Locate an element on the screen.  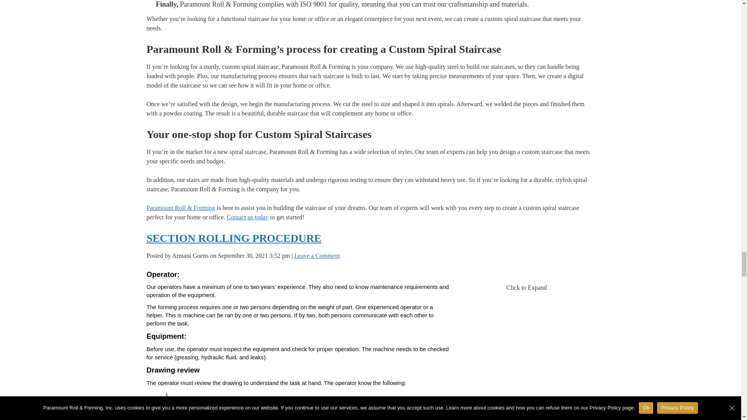
Permalink to SECTION ROLLING PROCEDURE is located at coordinates (233, 238).